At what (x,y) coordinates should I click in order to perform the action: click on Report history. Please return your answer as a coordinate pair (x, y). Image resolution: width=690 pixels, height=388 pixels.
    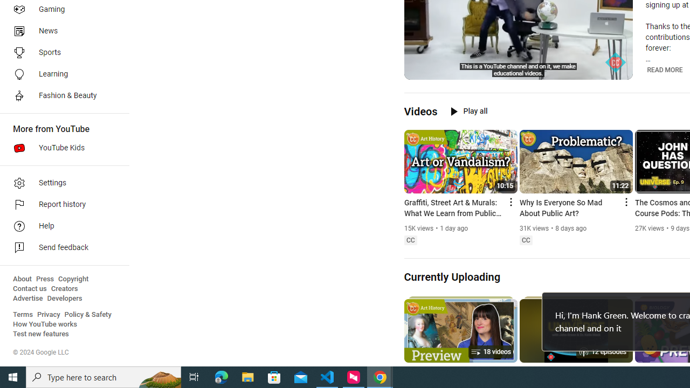
    Looking at the image, I should click on (61, 205).